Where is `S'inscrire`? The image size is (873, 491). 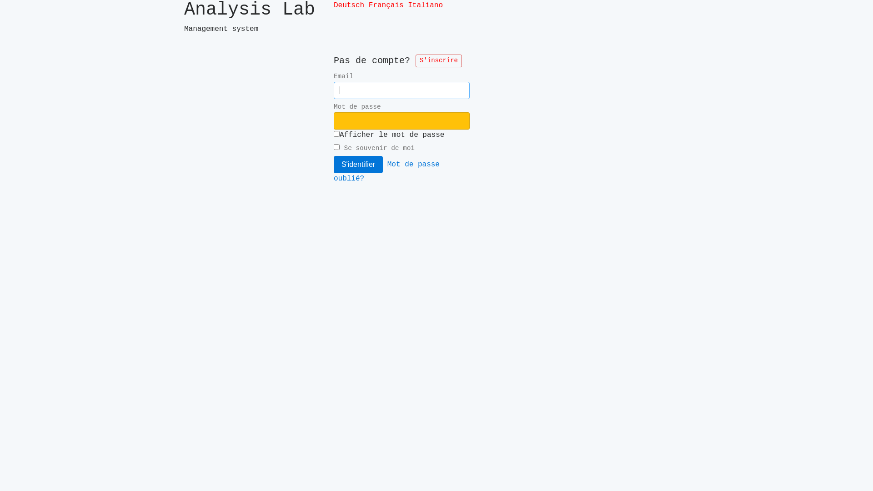
S'inscrire is located at coordinates (439, 61).